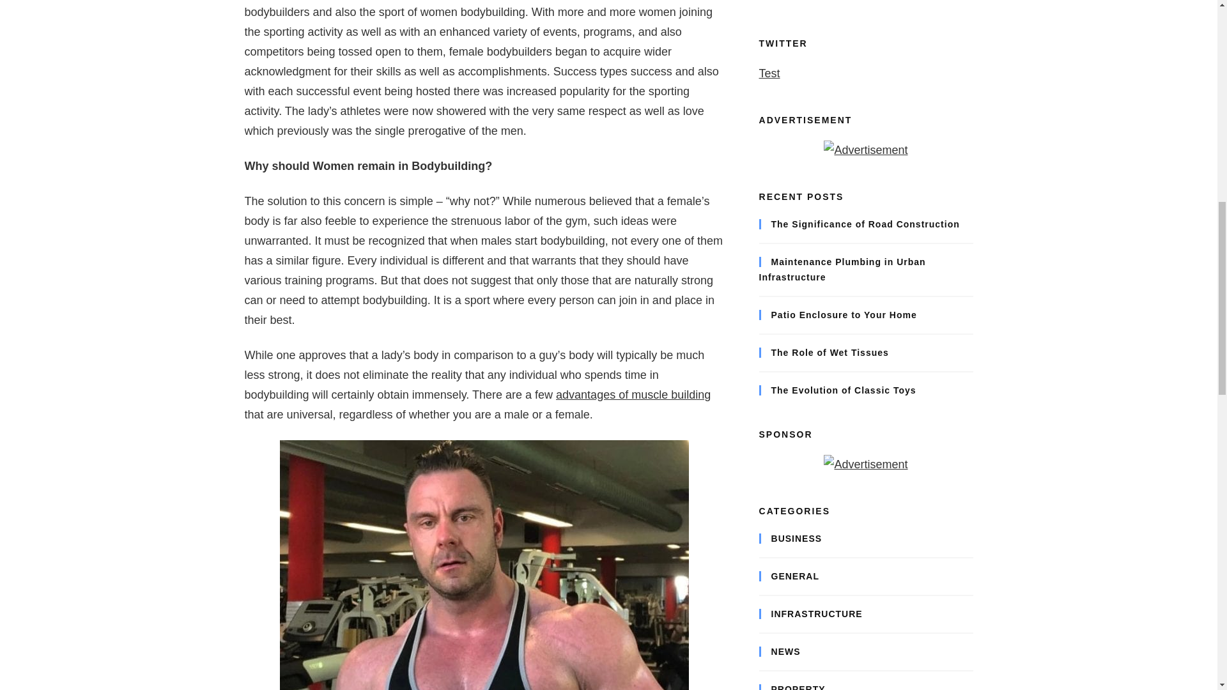 This screenshot has height=690, width=1227. Describe the element at coordinates (633, 395) in the screenshot. I see `advantages of muscle building` at that location.